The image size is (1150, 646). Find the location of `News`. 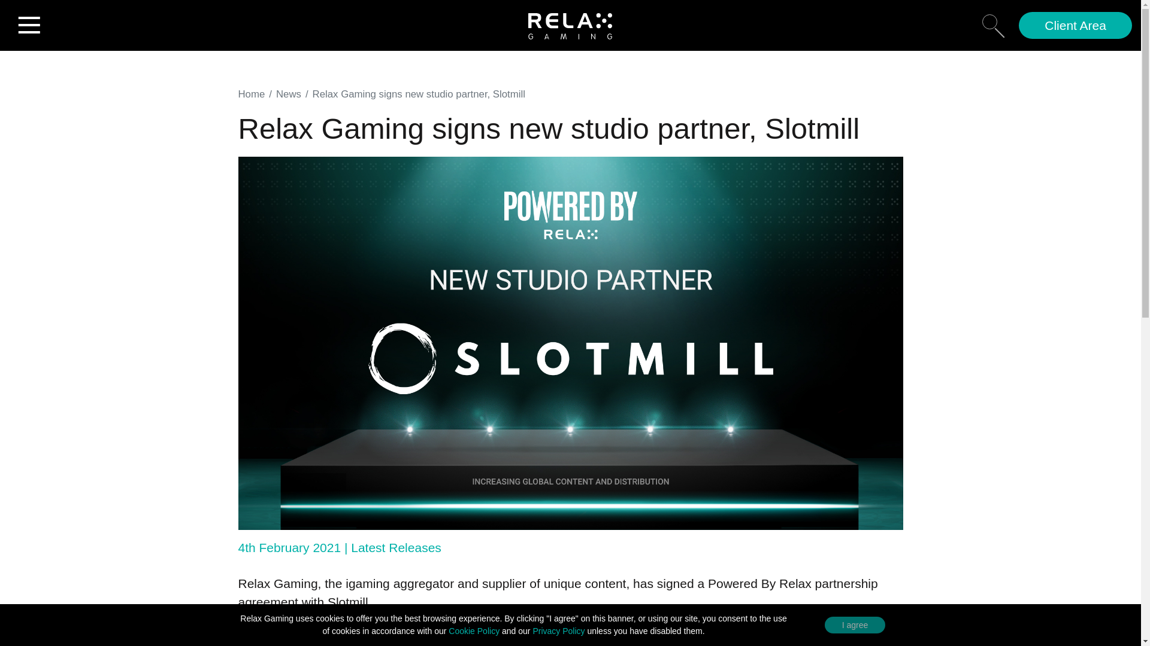

News is located at coordinates (289, 94).